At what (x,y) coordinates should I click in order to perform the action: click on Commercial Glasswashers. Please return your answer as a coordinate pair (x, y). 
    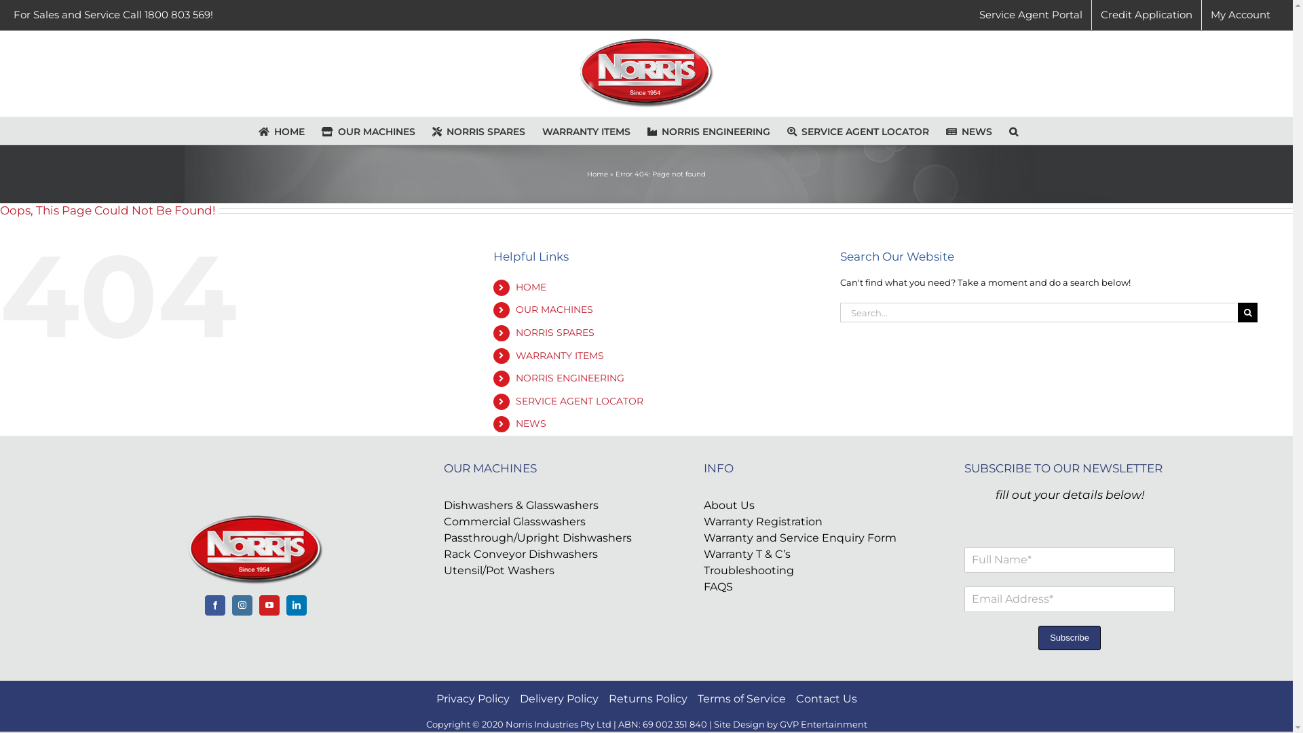
    Looking at the image, I should click on (549, 522).